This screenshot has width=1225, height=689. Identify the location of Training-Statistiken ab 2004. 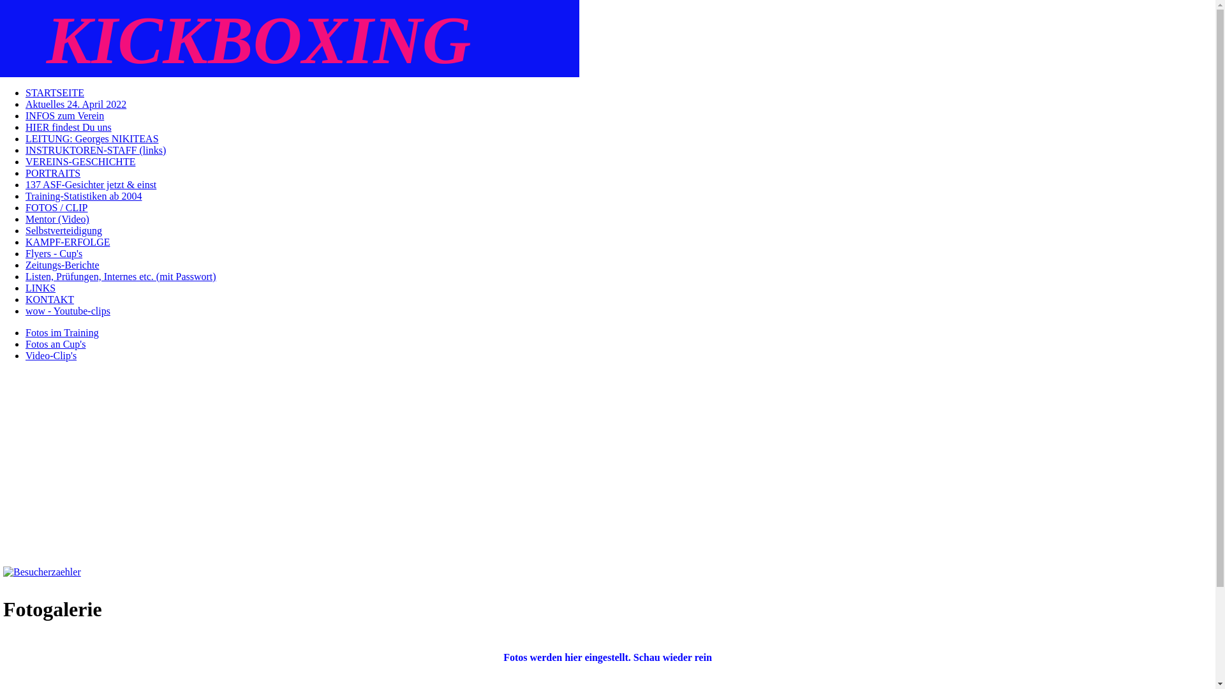
(84, 196).